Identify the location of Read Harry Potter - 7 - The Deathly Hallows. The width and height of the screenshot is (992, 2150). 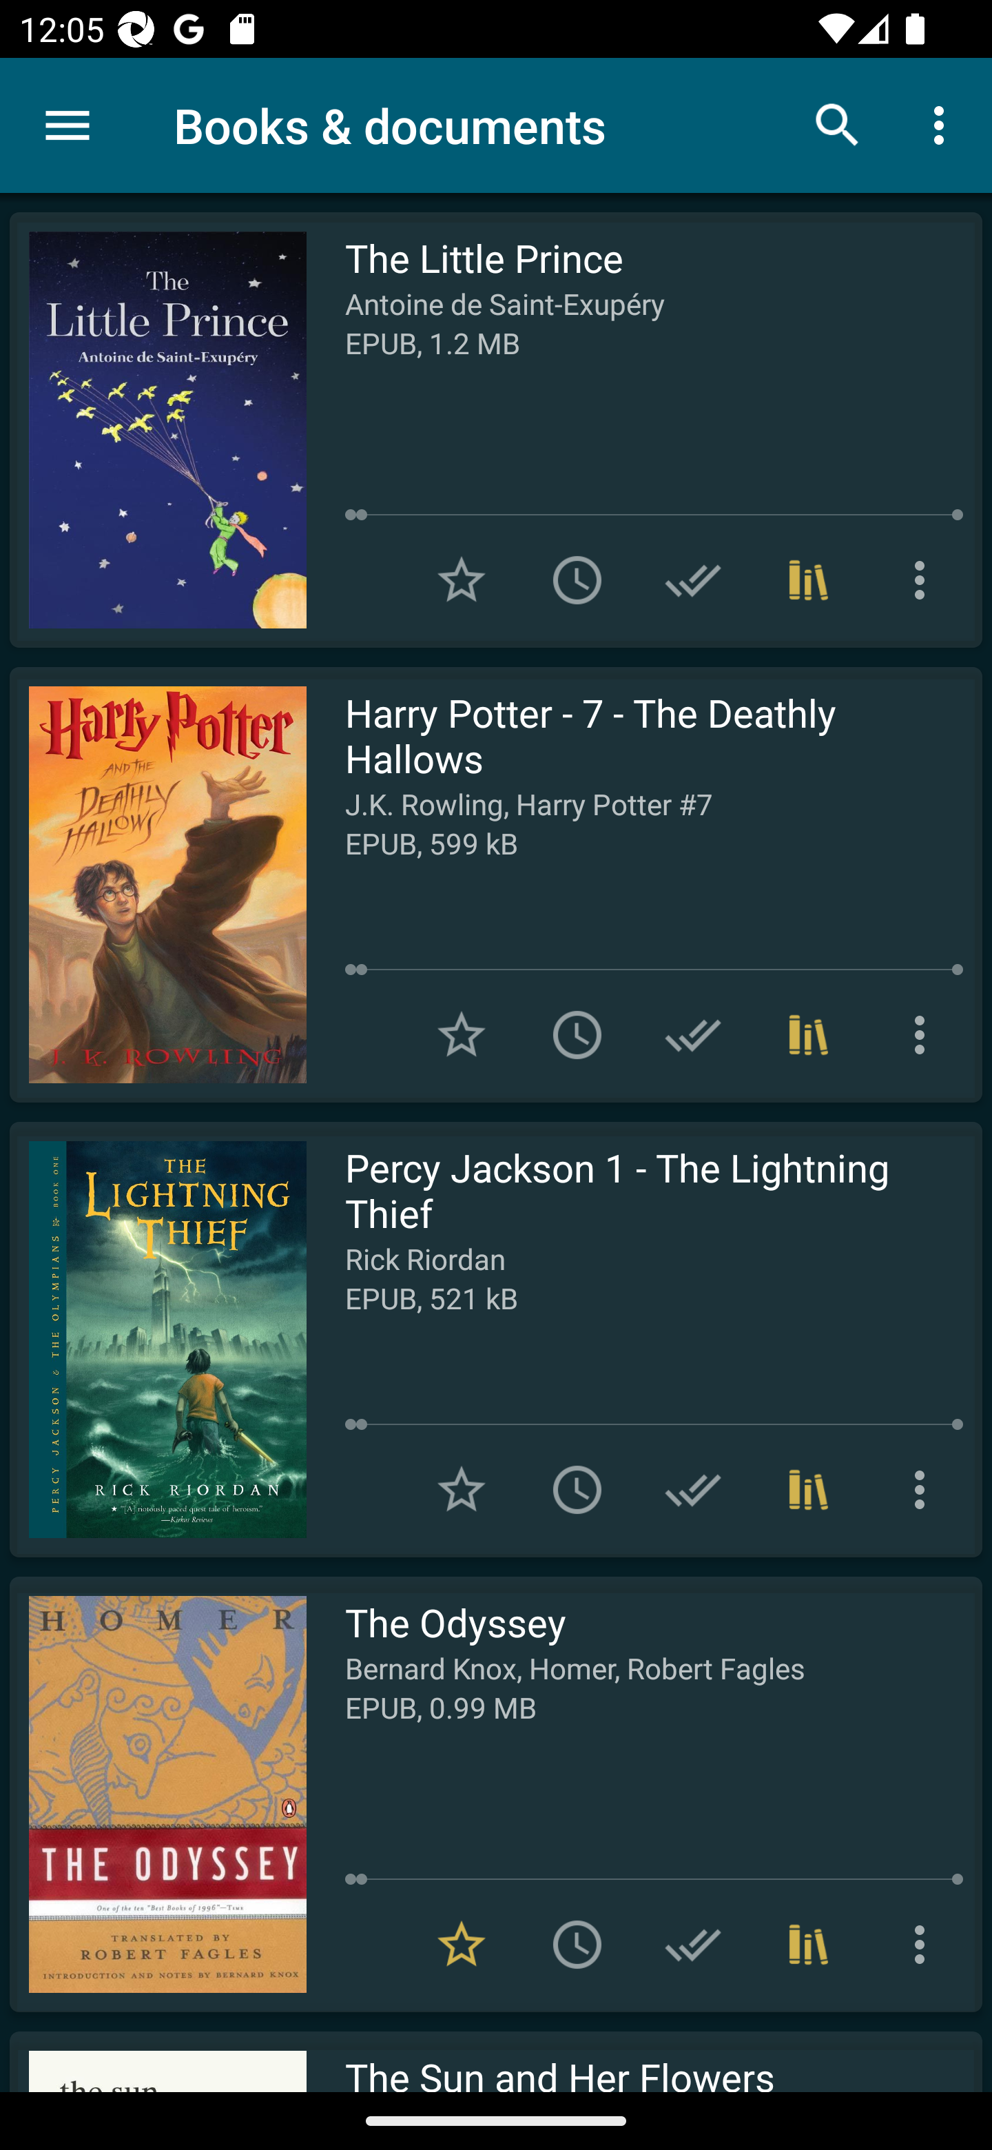
(158, 885).